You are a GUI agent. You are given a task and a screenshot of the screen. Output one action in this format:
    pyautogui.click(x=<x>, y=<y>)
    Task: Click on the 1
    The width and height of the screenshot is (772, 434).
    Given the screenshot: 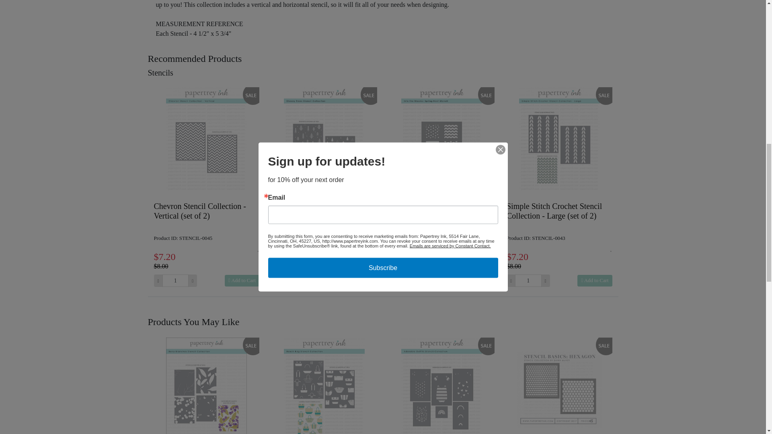 What is the action you would take?
    pyautogui.click(x=293, y=280)
    